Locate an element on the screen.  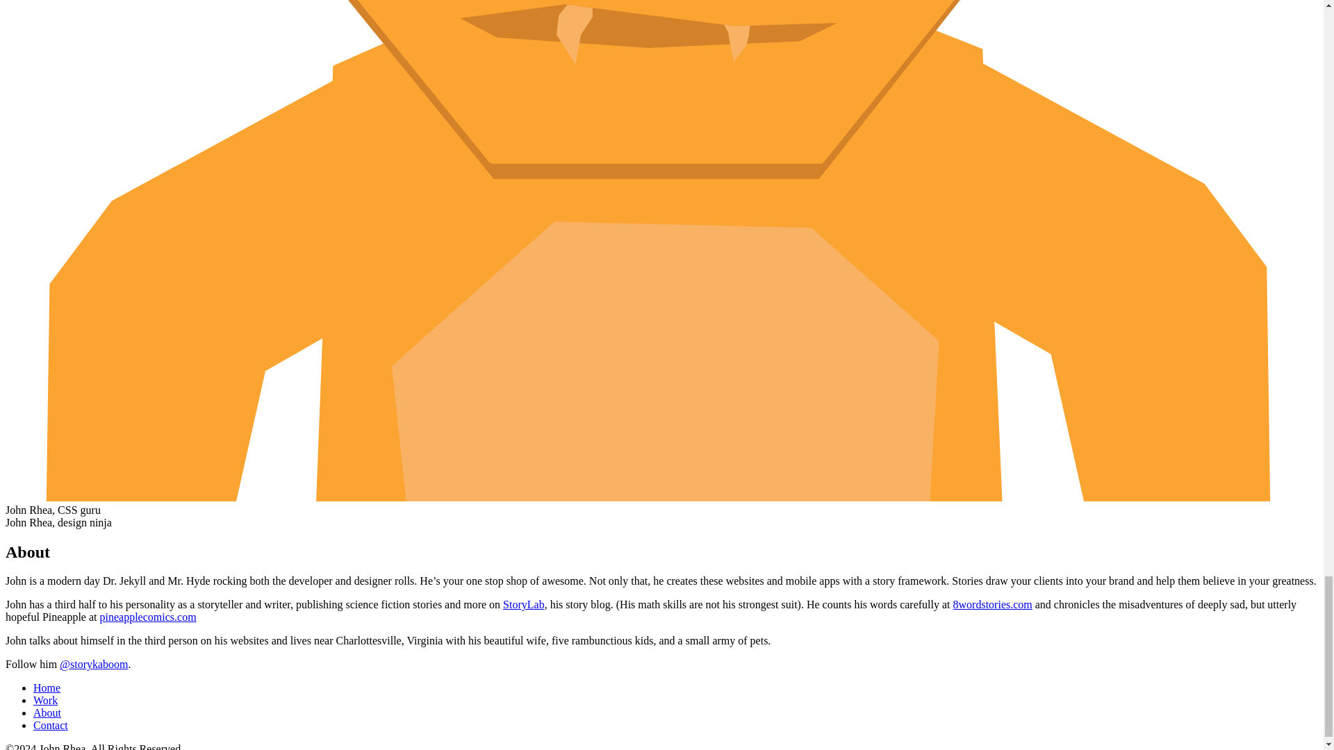
Home is located at coordinates (47, 687).